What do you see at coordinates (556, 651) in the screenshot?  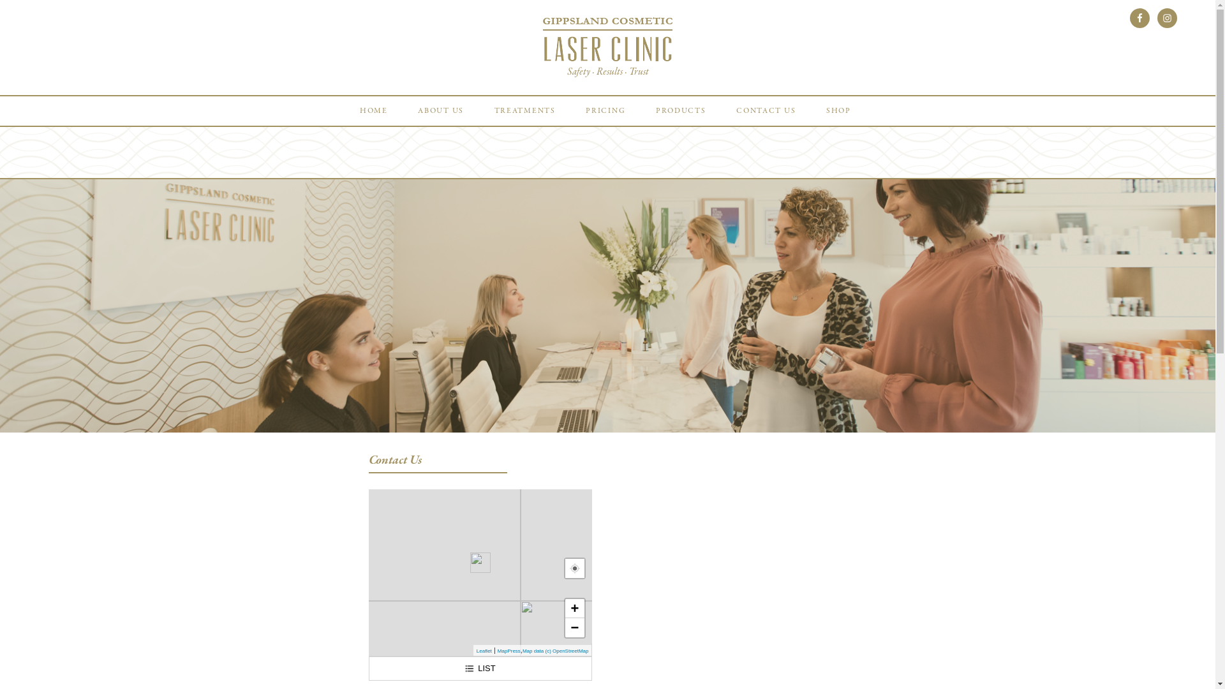 I see `Map data (c) OpenStreetMap` at bounding box center [556, 651].